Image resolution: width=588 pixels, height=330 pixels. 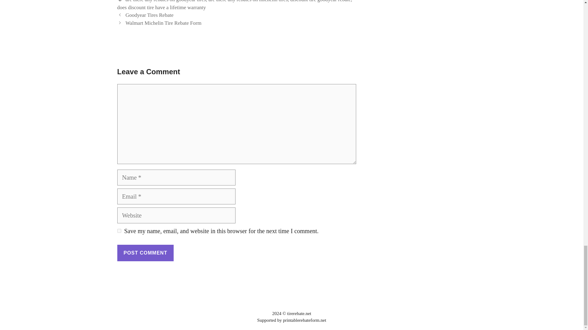 What do you see at coordinates (149, 15) in the screenshot?
I see `Goodyear Tires Rebate` at bounding box center [149, 15].